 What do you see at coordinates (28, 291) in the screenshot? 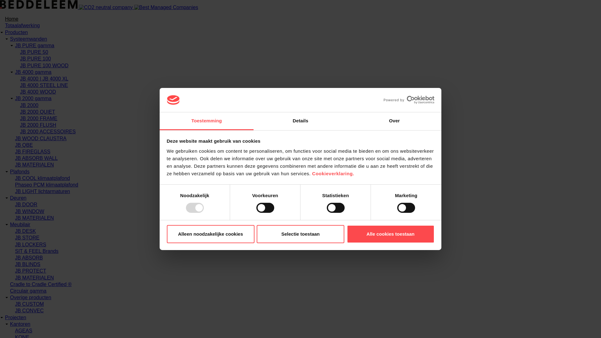
I see `Circulair gamma` at bounding box center [28, 291].